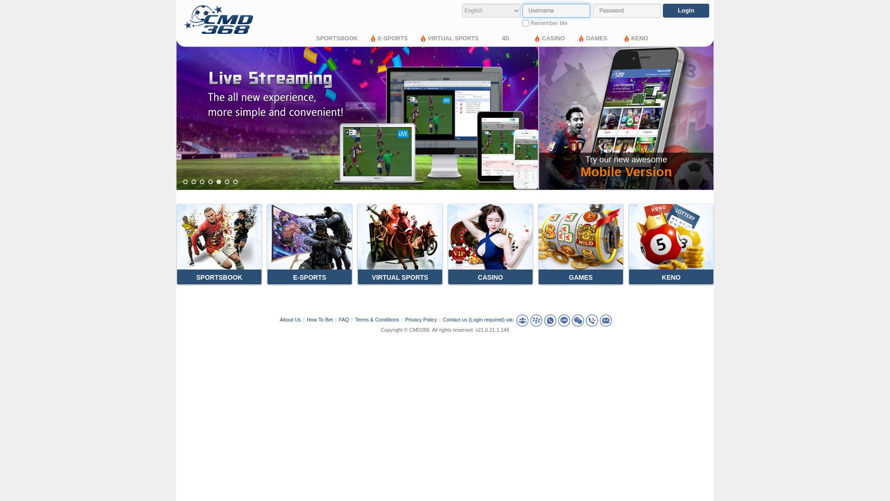 The image size is (890, 501). What do you see at coordinates (686, 11) in the screenshot?
I see `Login` at bounding box center [686, 11].